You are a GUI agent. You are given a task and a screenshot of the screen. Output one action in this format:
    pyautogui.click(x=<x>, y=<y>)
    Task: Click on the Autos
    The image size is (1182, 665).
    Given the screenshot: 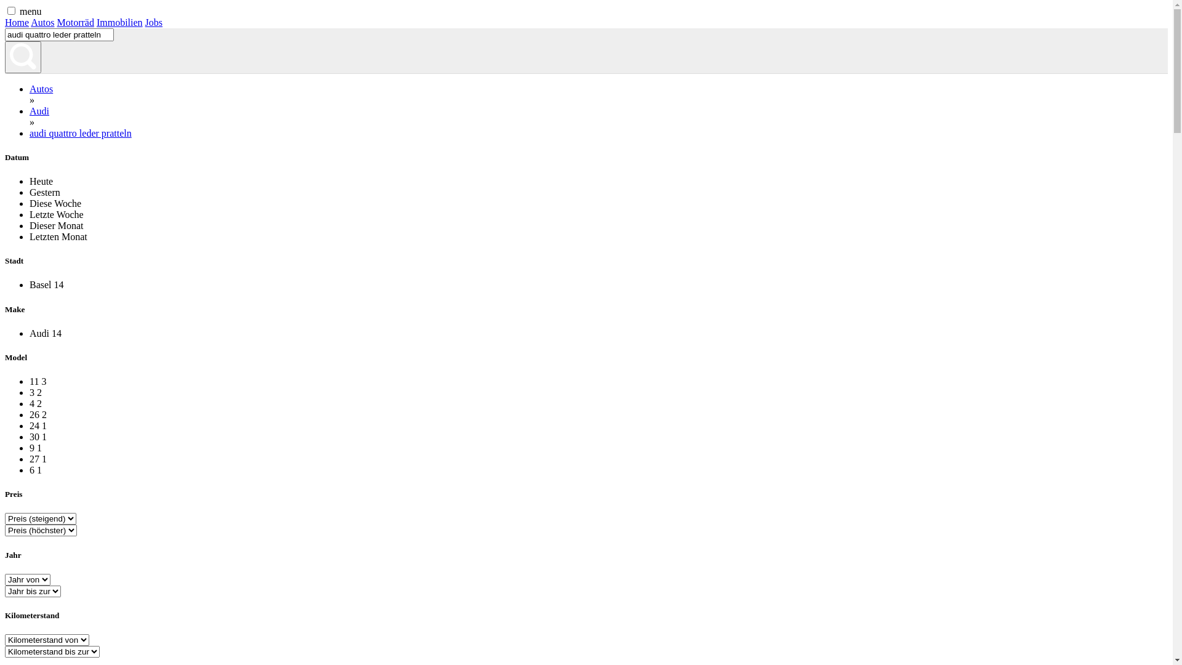 What is the action you would take?
    pyautogui.click(x=42, y=22)
    